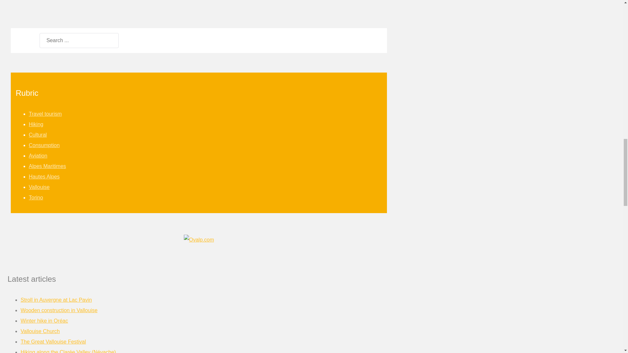 The width and height of the screenshot is (628, 353). What do you see at coordinates (38, 156) in the screenshot?
I see `Aviation blog` at bounding box center [38, 156].